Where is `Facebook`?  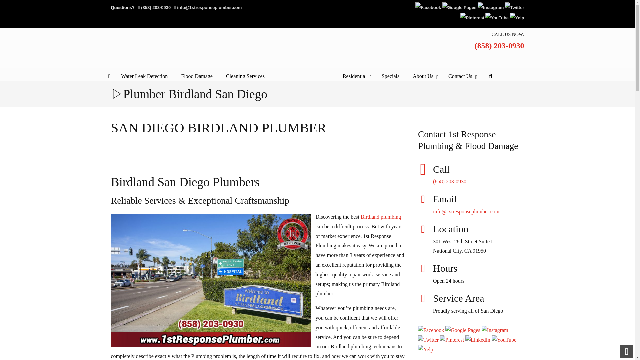
Facebook is located at coordinates (428, 7).